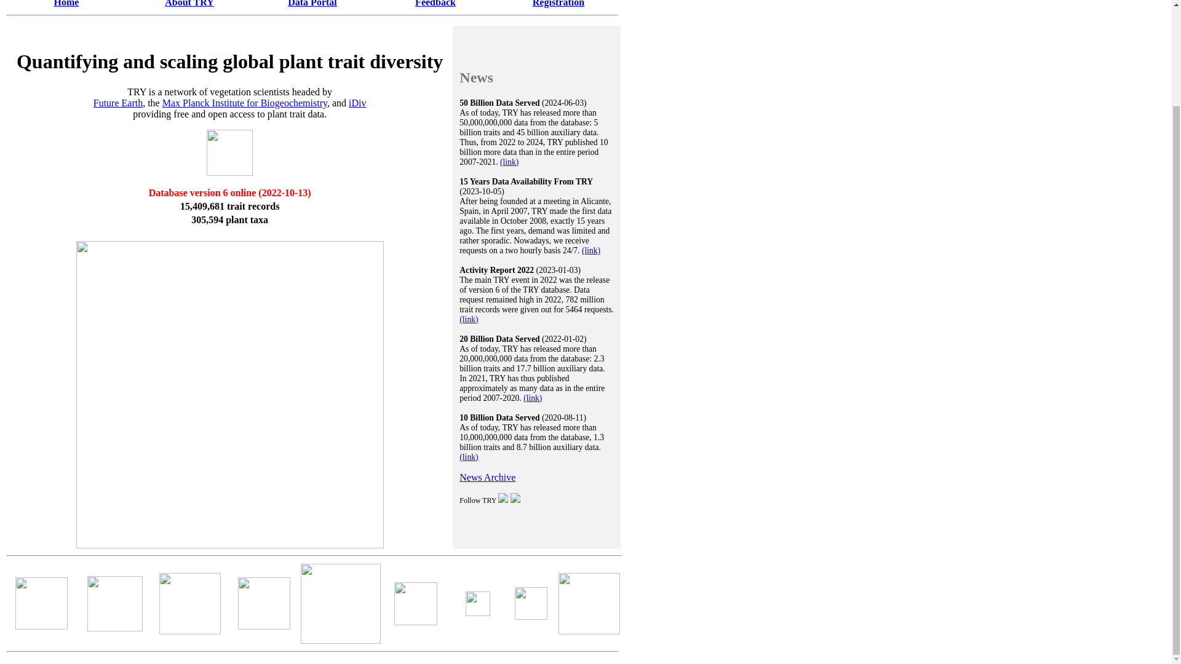 This screenshot has height=664, width=1181. I want to click on Max Planck Institute for Biogeochemistry, so click(245, 103).